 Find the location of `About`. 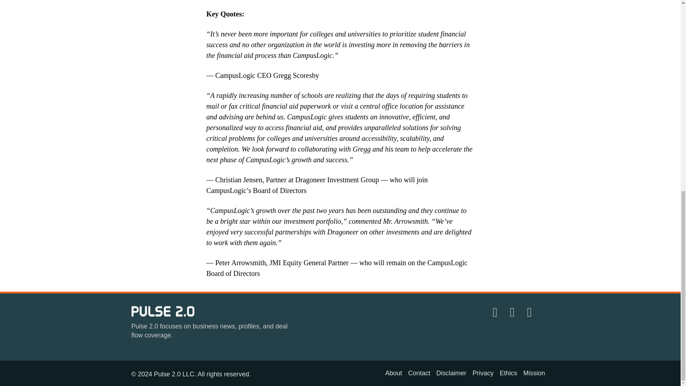

About is located at coordinates (393, 373).